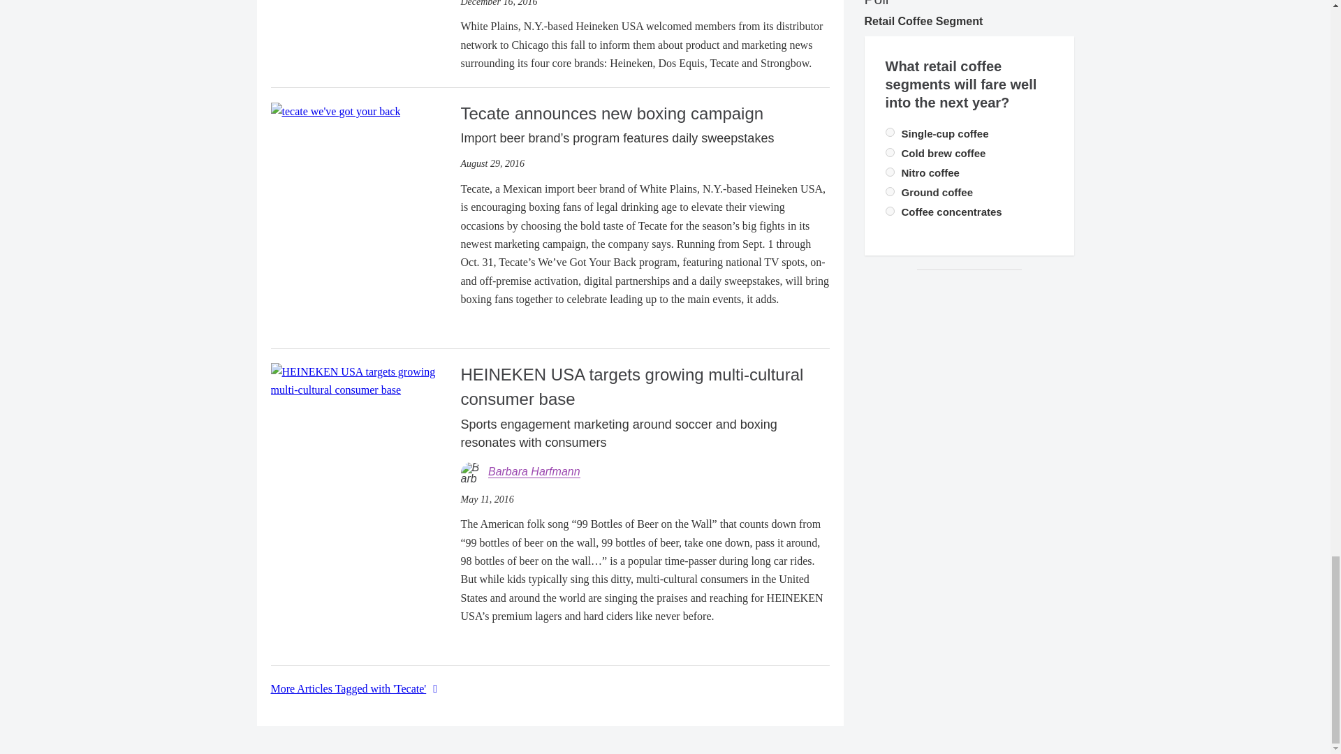  Describe the element at coordinates (890, 211) in the screenshot. I see `3095` at that location.